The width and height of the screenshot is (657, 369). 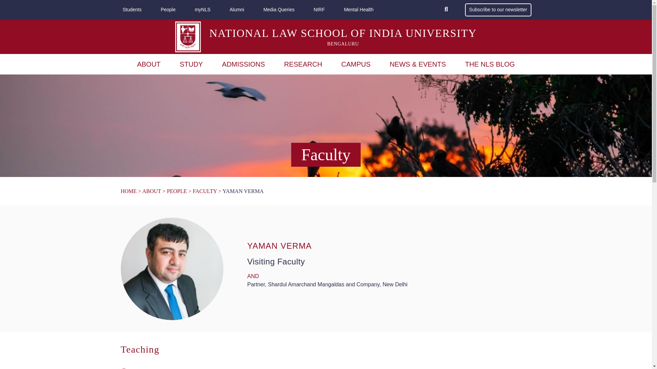 What do you see at coordinates (358, 10) in the screenshot?
I see `Mental Health` at bounding box center [358, 10].